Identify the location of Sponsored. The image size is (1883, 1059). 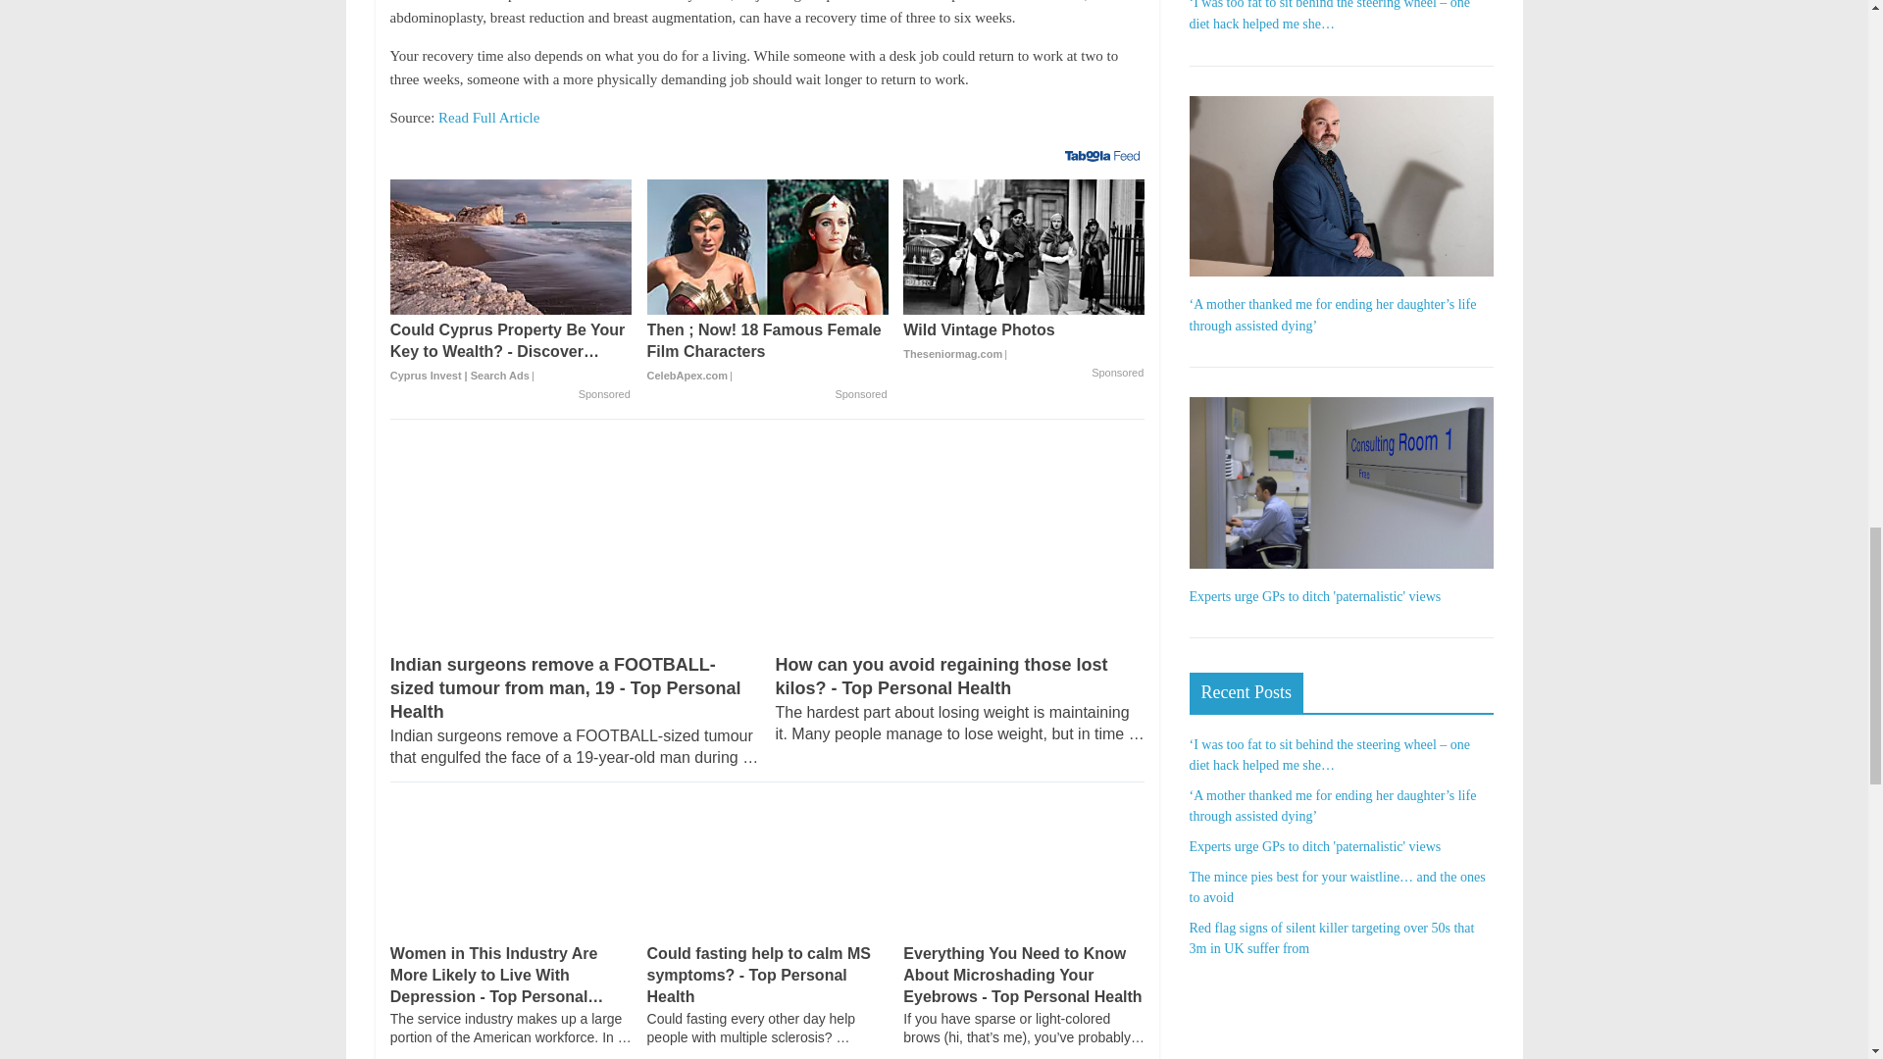
(860, 395).